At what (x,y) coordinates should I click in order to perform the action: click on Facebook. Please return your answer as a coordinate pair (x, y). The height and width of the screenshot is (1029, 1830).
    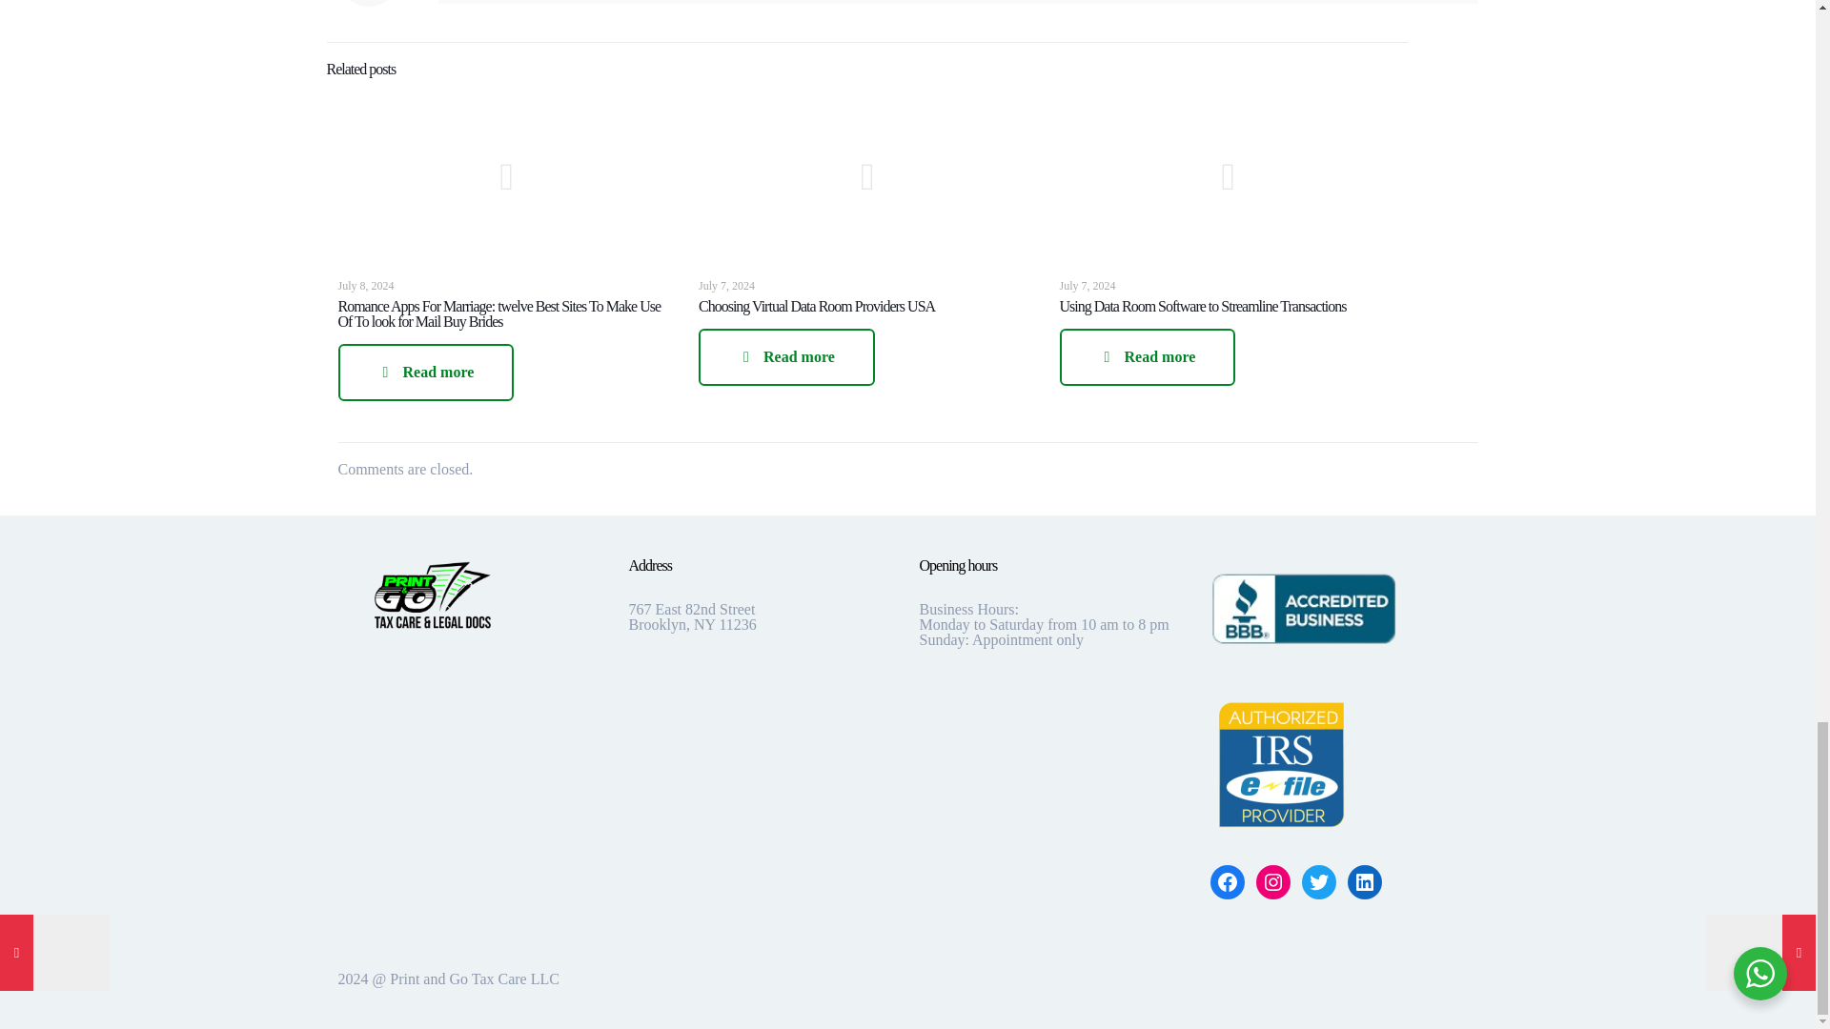
    Looking at the image, I should click on (1227, 882).